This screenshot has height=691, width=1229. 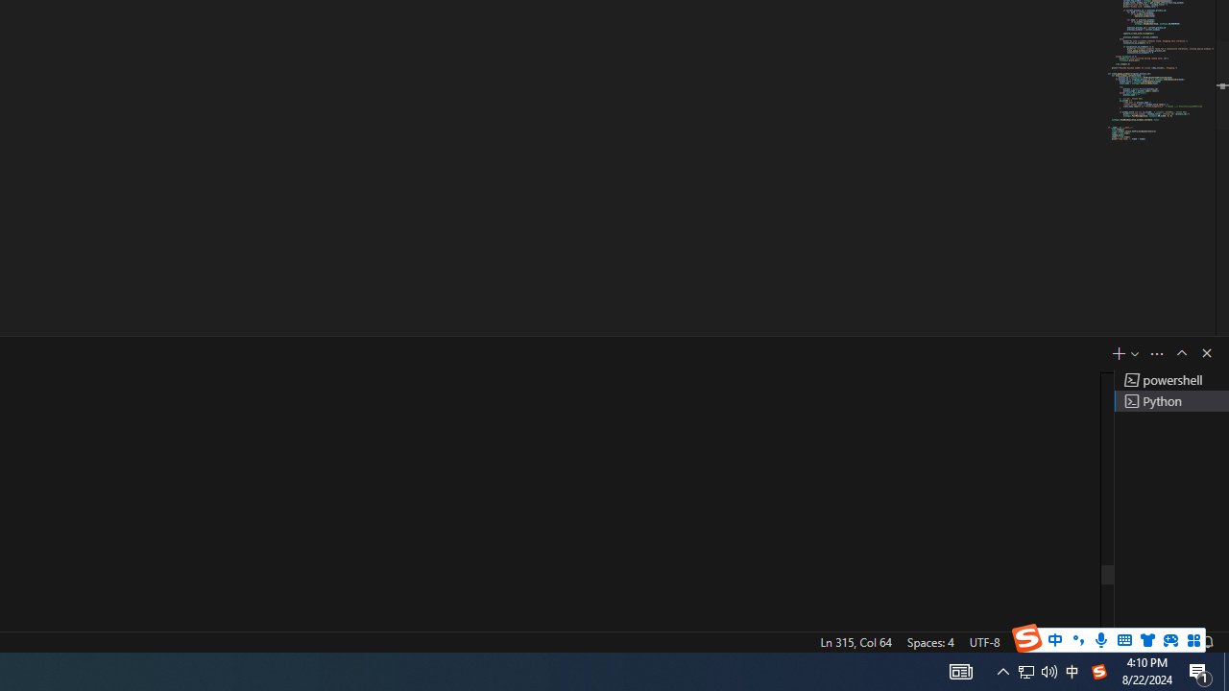 I want to click on Poe, so click(x=194, y=660).